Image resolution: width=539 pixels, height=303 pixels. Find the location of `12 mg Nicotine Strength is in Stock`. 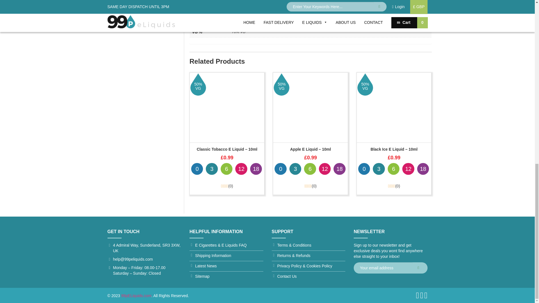

12 mg Nicotine Strength is in Stock is located at coordinates (241, 169).